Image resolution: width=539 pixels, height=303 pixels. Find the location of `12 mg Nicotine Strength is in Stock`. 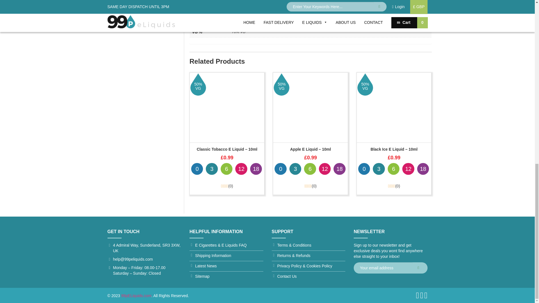

12 mg Nicotine Strength is in Stock is located at coordinates (241, 169).